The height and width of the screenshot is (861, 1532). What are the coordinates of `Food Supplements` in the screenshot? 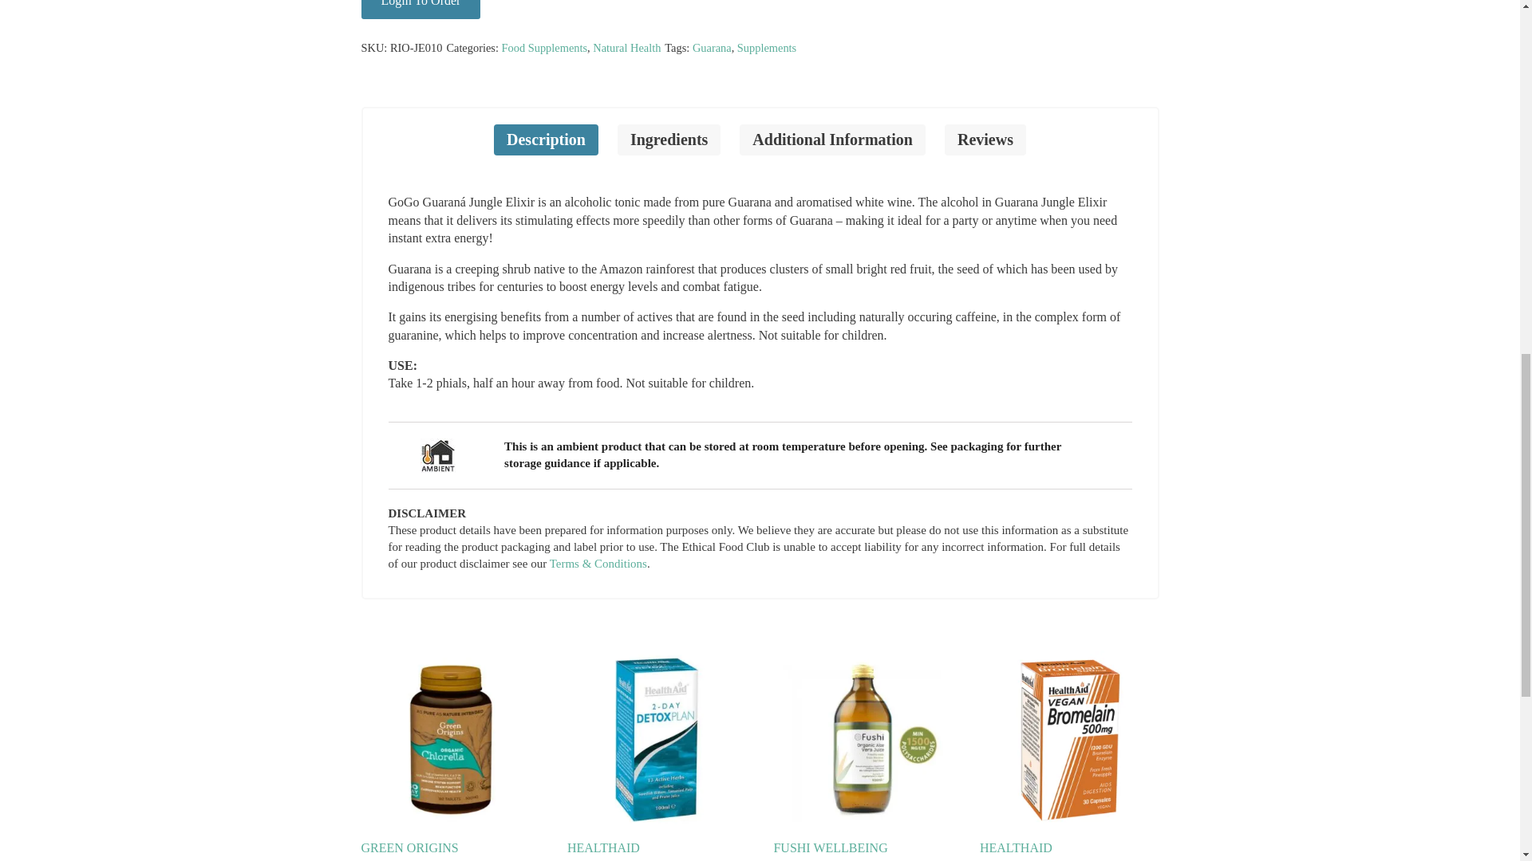 It's located at (545, 48).